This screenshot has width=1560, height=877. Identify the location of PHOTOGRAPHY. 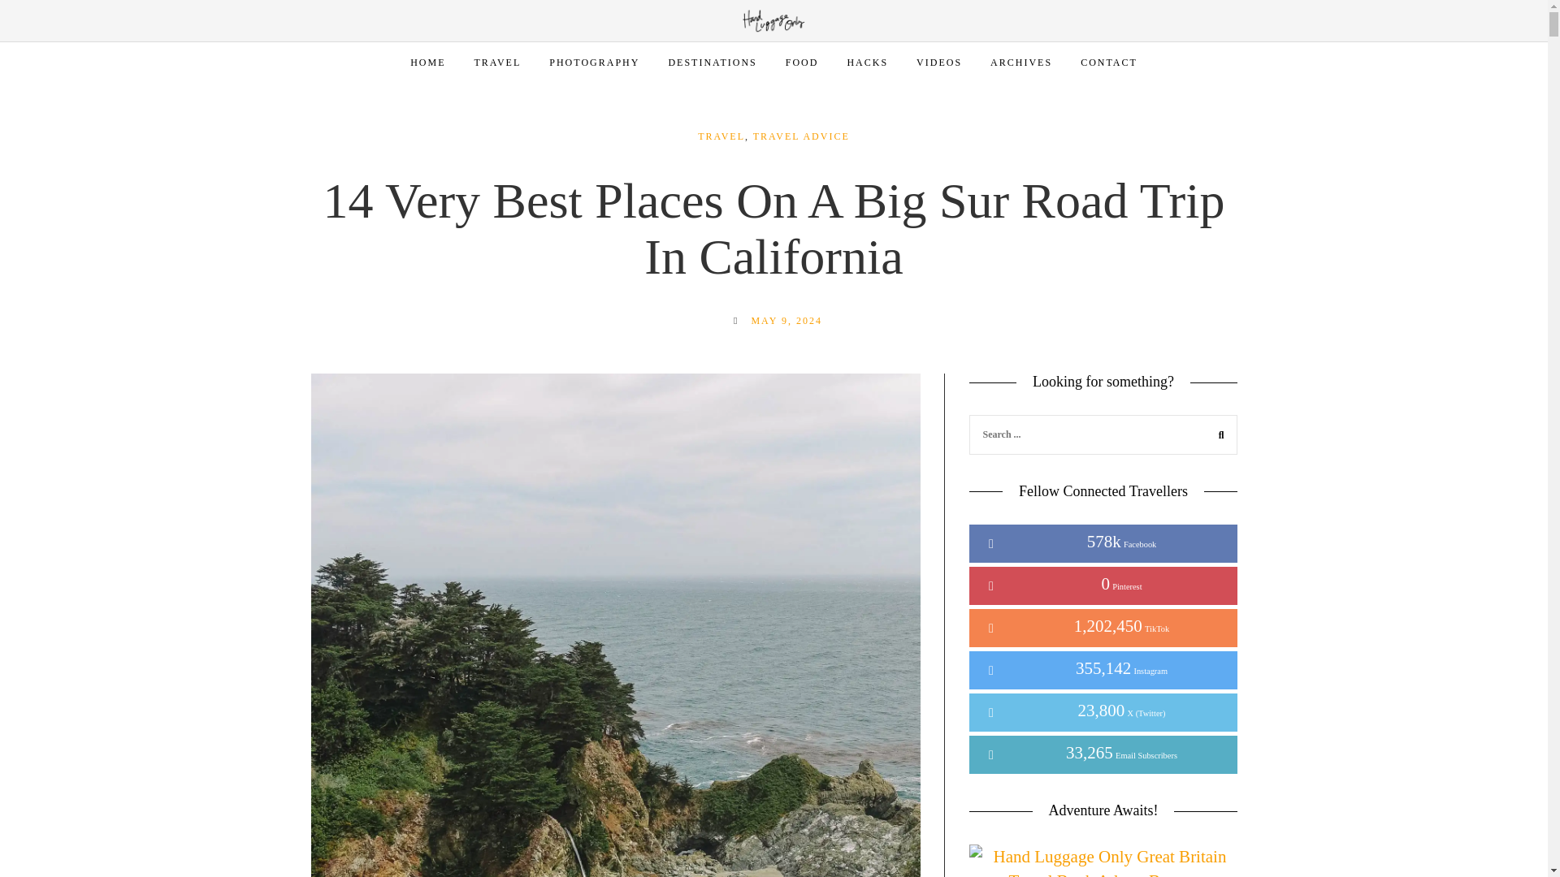
(594, 63).